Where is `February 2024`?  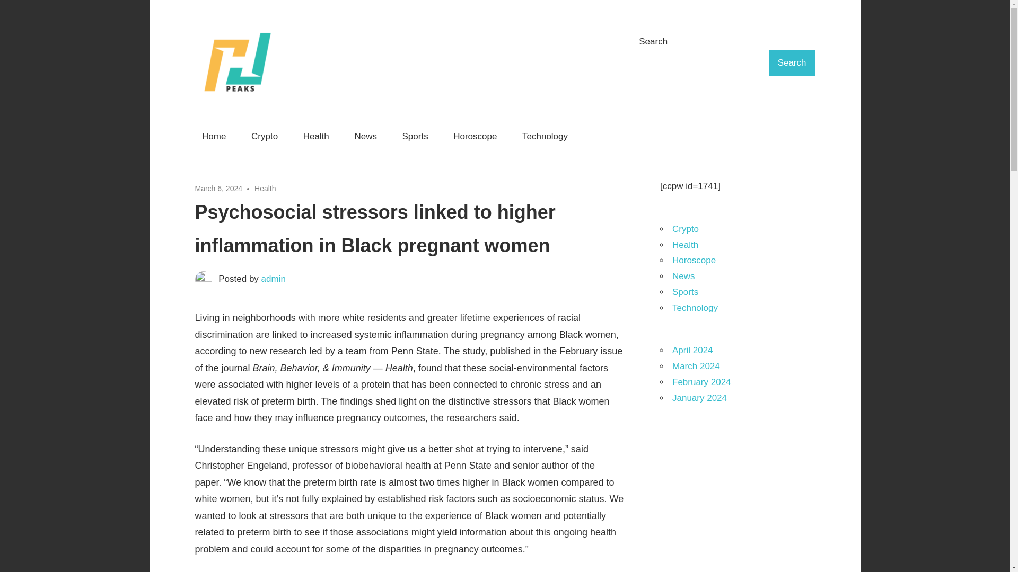 February 2024 is located at coordinates (701, 382).